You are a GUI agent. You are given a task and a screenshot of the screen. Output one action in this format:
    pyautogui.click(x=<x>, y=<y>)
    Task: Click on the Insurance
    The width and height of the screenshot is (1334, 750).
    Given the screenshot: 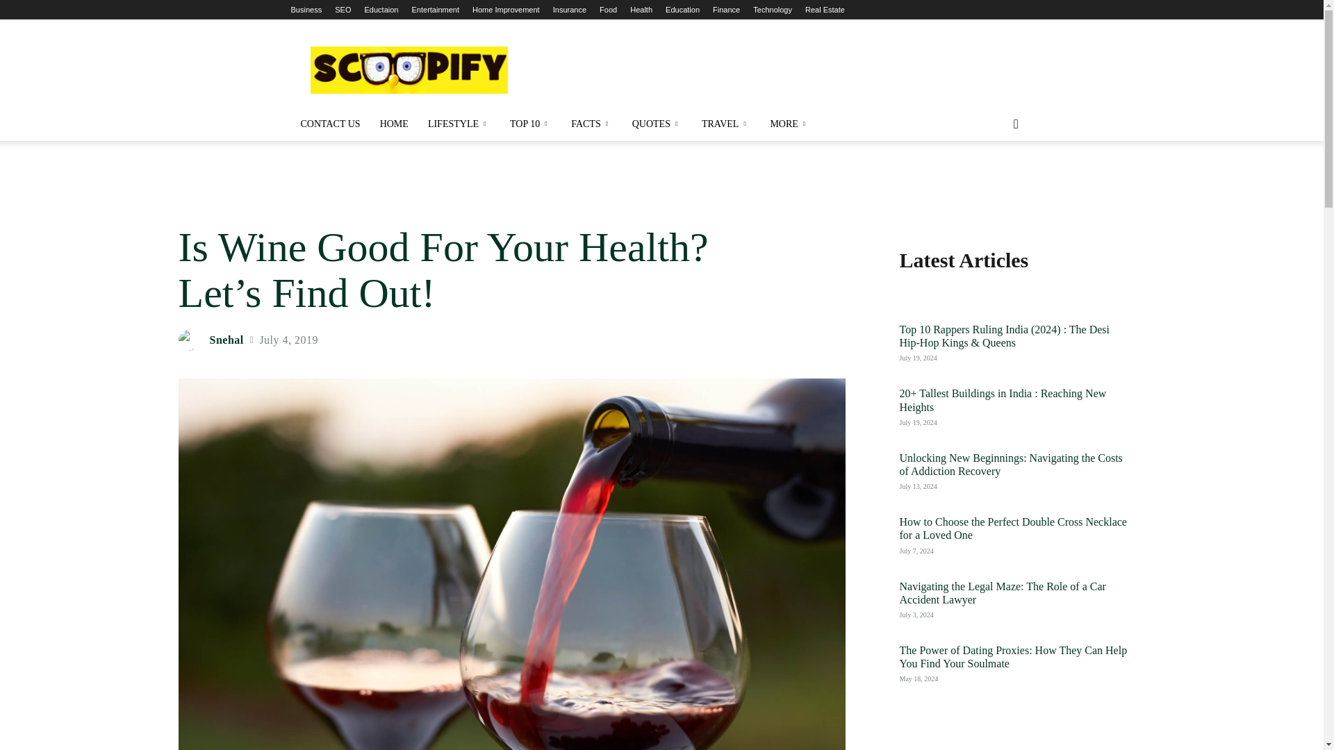 What is the action you would take?
    pyautogui.click(x=570, y=10)
    